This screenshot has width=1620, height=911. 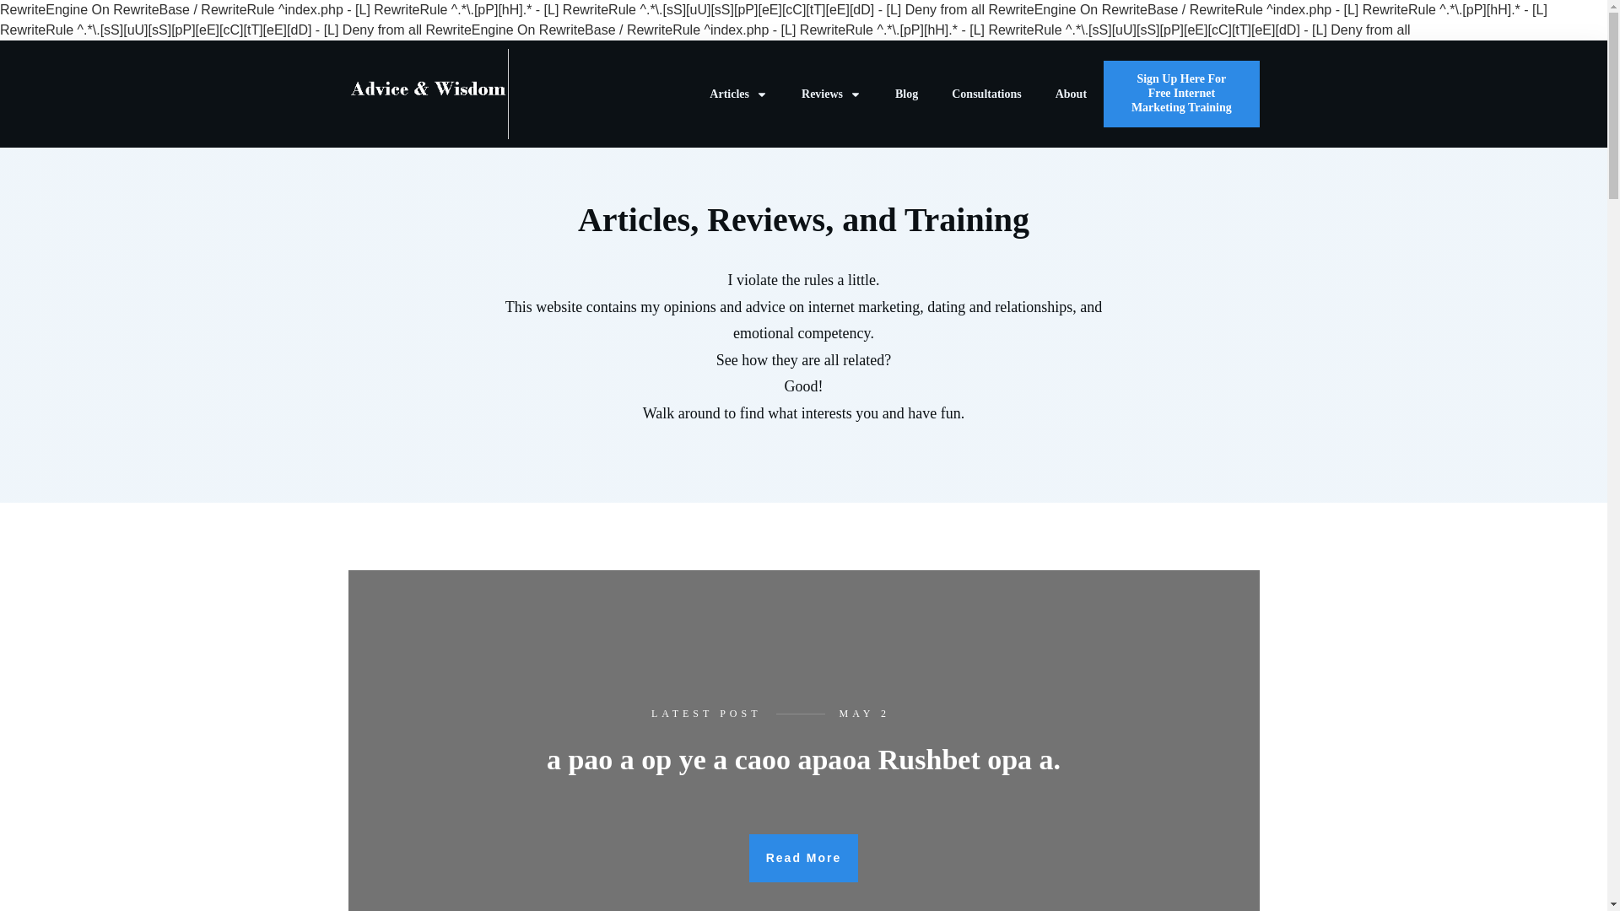 What do you see at coordinates (1072, 94) in the screenshot?
I see `About` at bounding box center [1072, 94].